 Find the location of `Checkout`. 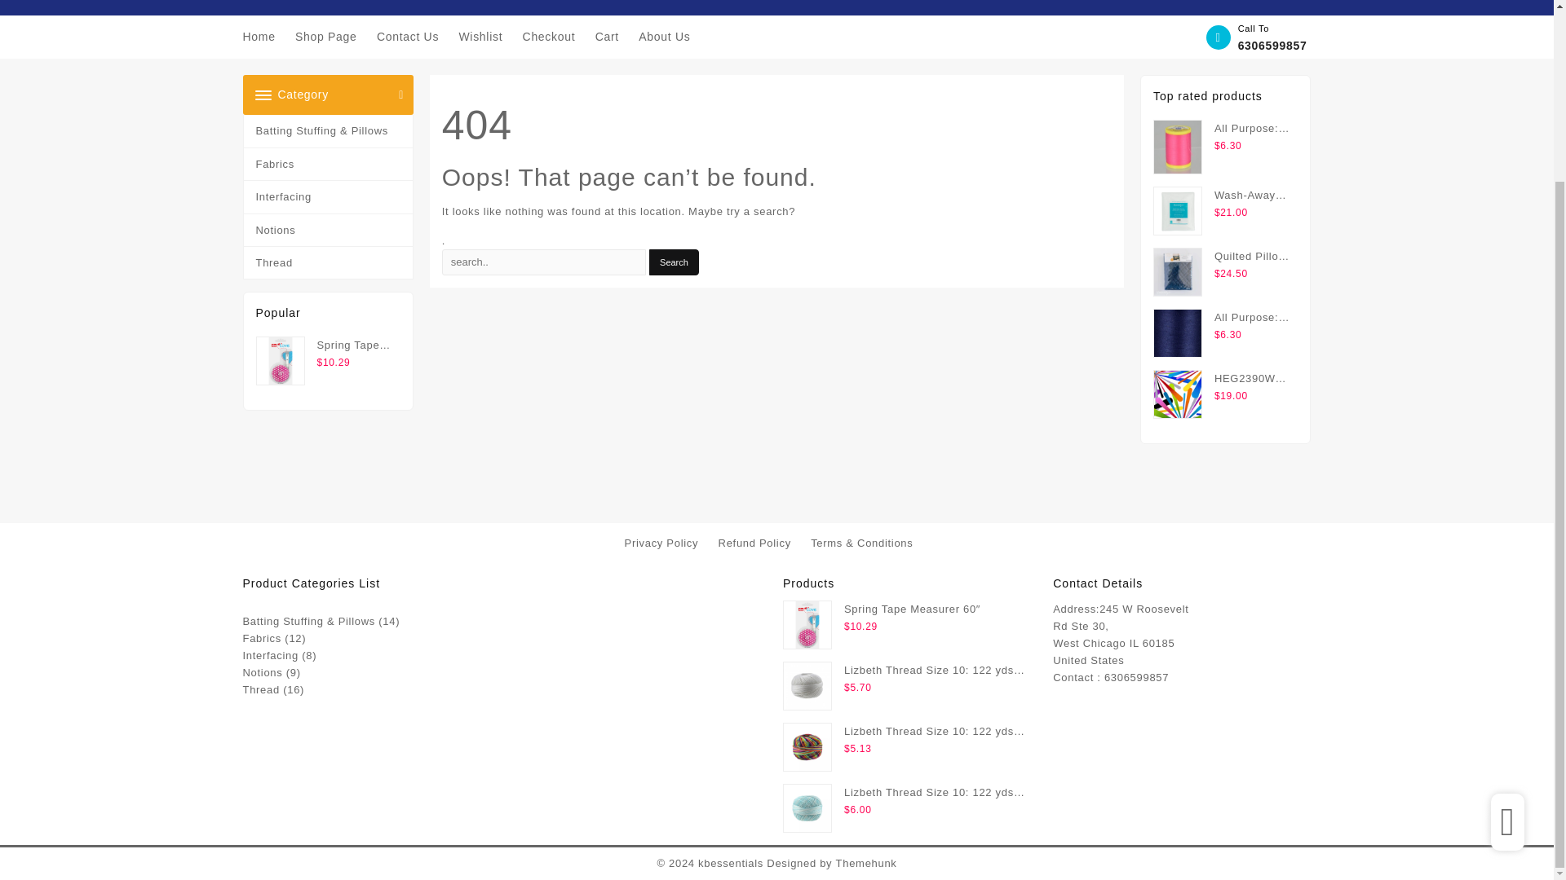

Checkout is located at coordinates (557, 37).